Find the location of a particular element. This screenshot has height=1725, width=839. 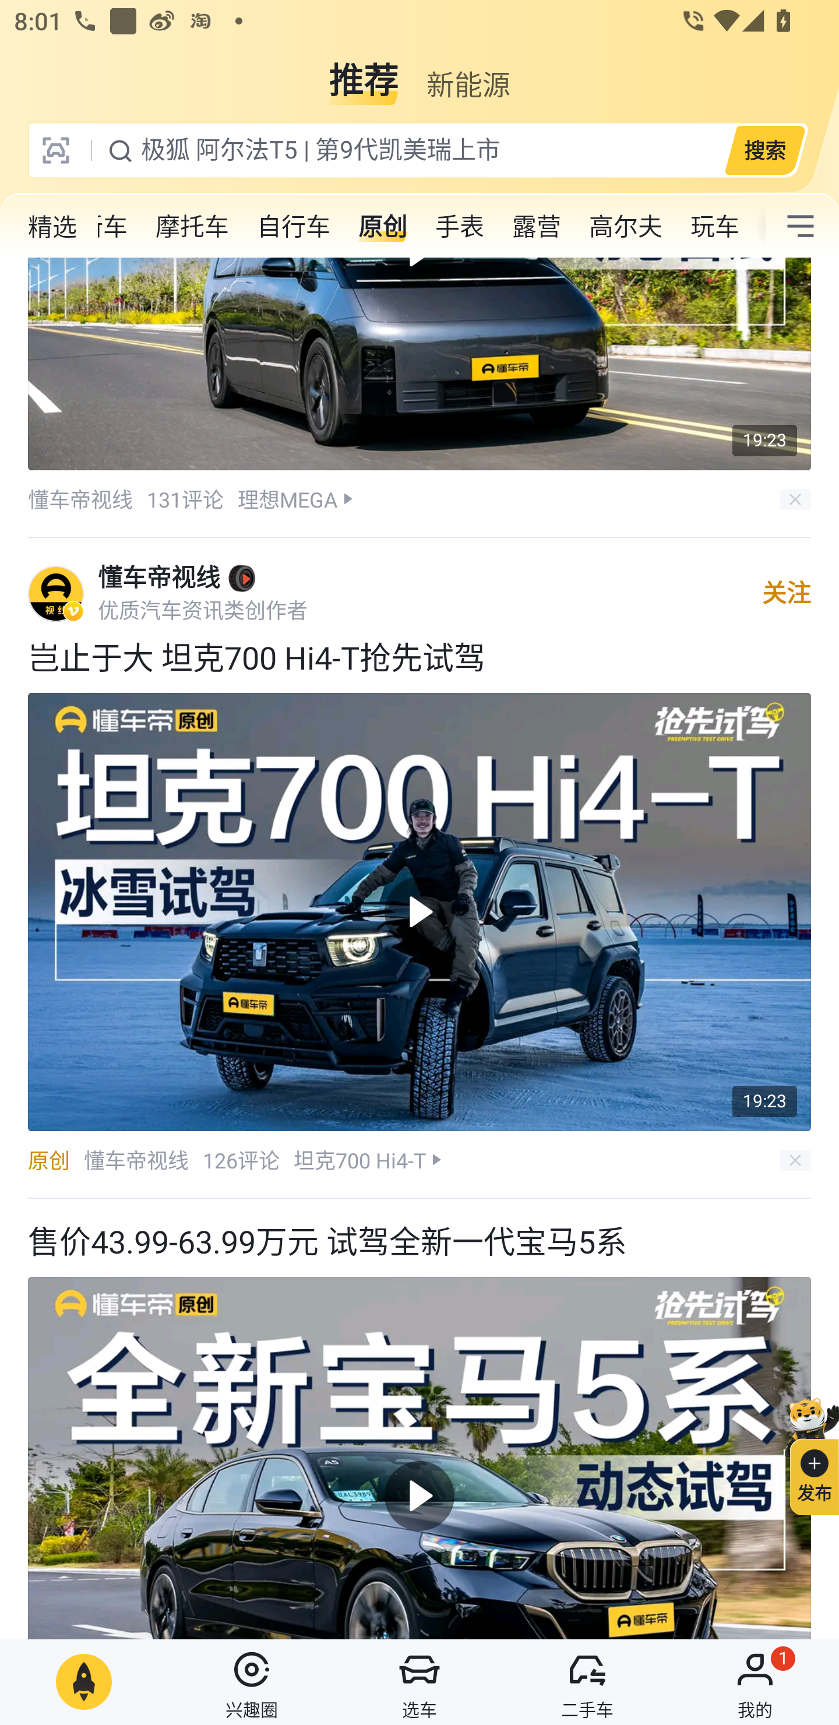

原创 is located at coordinates (382, 226).